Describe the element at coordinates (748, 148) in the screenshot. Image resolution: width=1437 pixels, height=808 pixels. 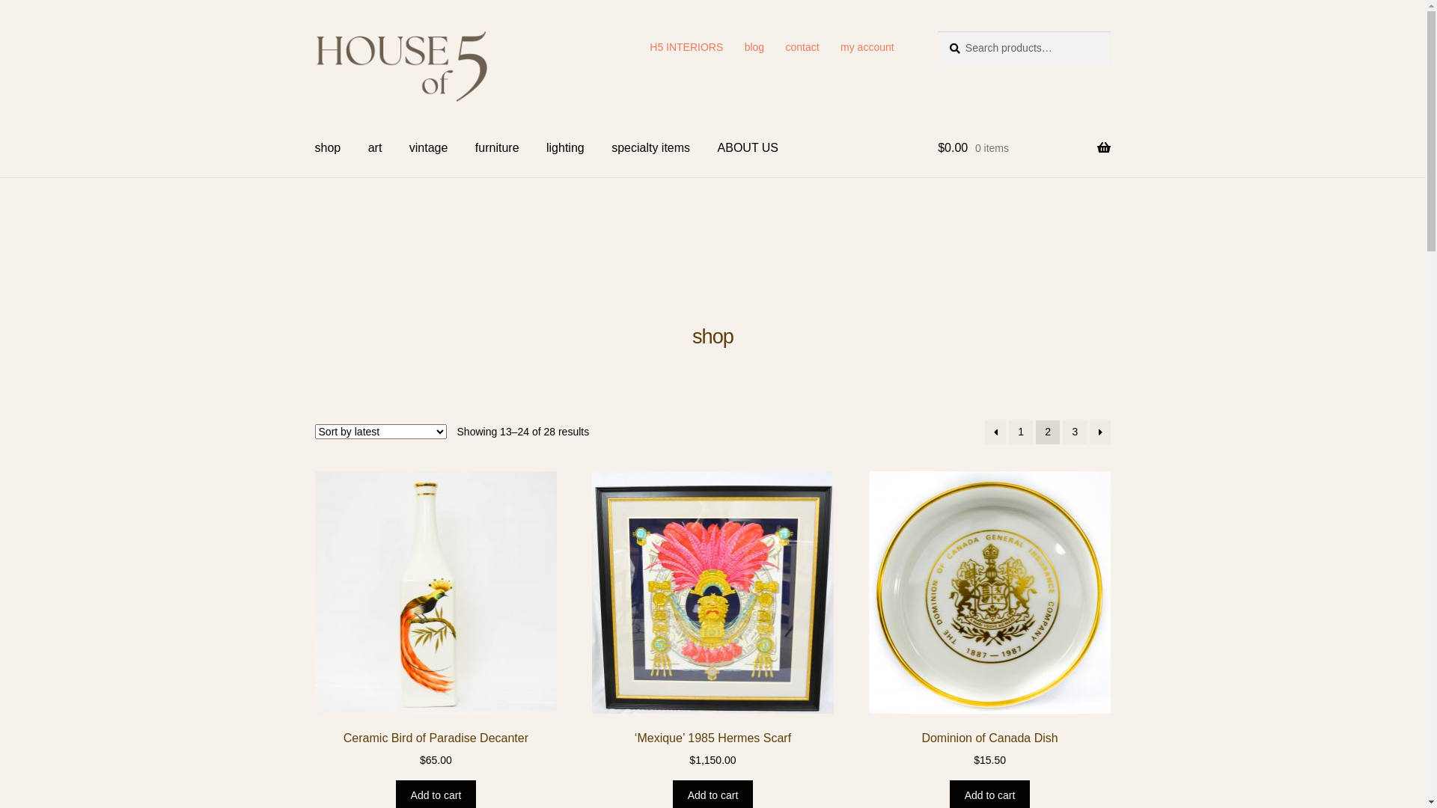
I see `ABOUT US` at that location.